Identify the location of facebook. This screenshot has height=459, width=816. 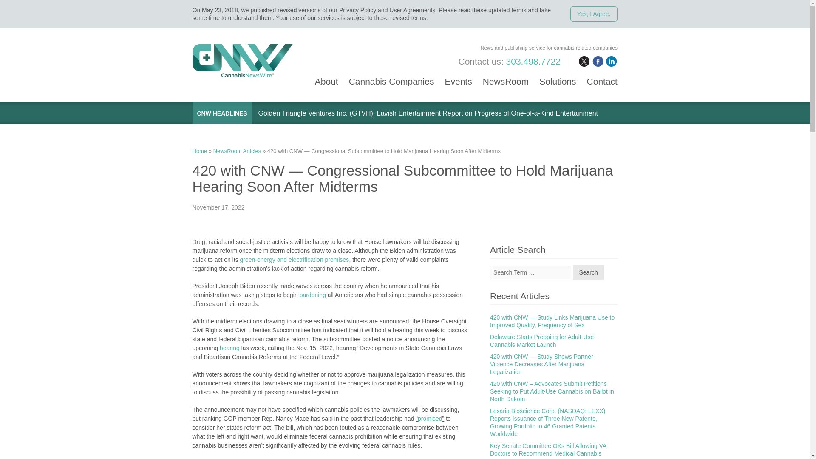
(598, 61).